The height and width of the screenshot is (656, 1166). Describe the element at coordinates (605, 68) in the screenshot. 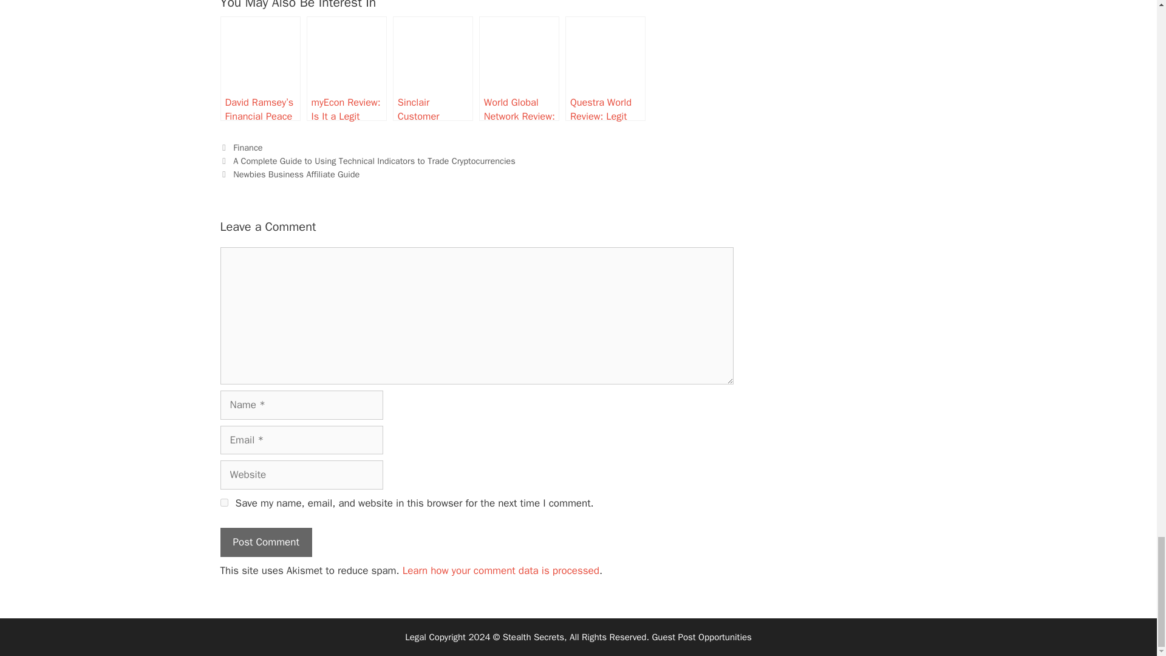

I see `Questra World Review: Legit Investment Site Or Scam?` at that location.